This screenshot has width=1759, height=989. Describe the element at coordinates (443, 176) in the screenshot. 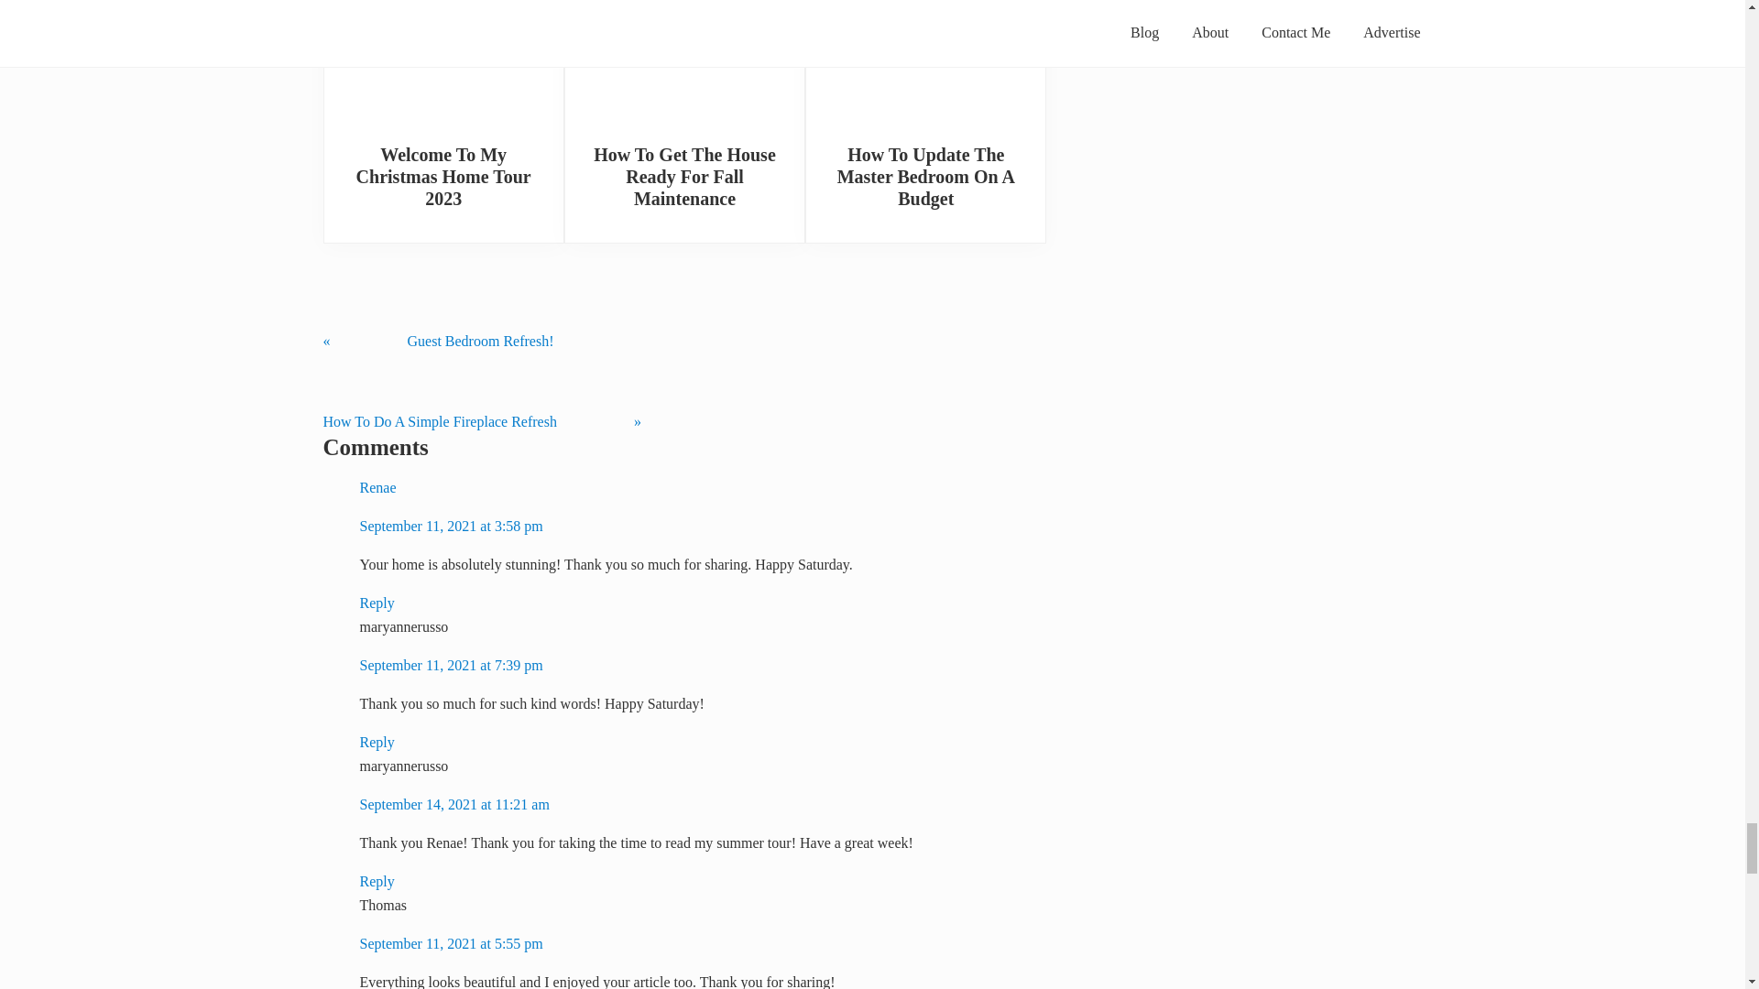

I see `Welcome To My Christmas Home Tour 2023` at that location.